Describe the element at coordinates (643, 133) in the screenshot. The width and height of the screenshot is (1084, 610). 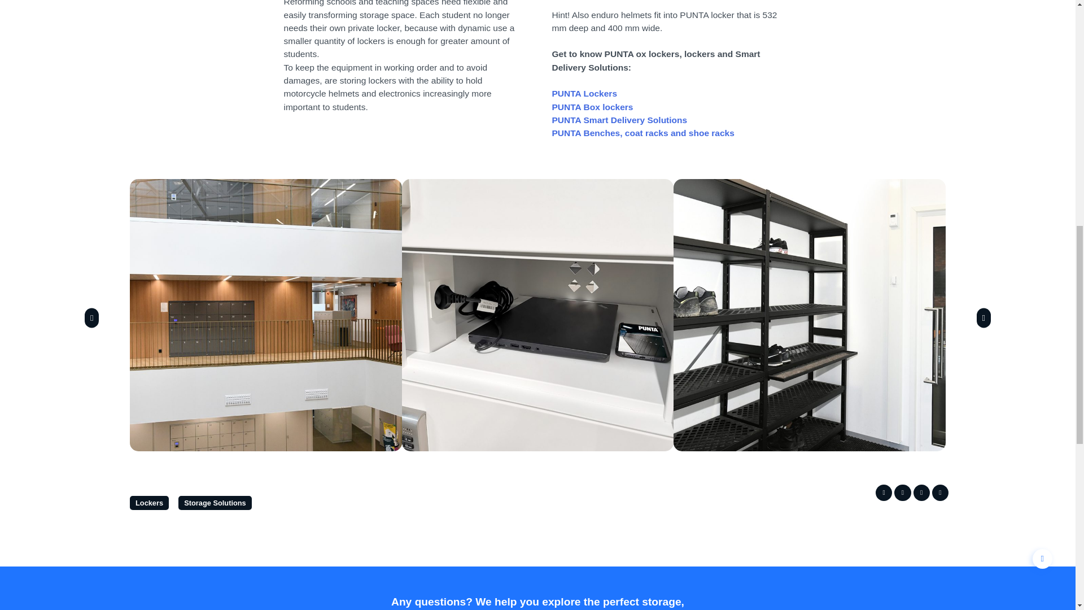
I see `PUNTA Benches, coat racks and shoe racks` at that location.